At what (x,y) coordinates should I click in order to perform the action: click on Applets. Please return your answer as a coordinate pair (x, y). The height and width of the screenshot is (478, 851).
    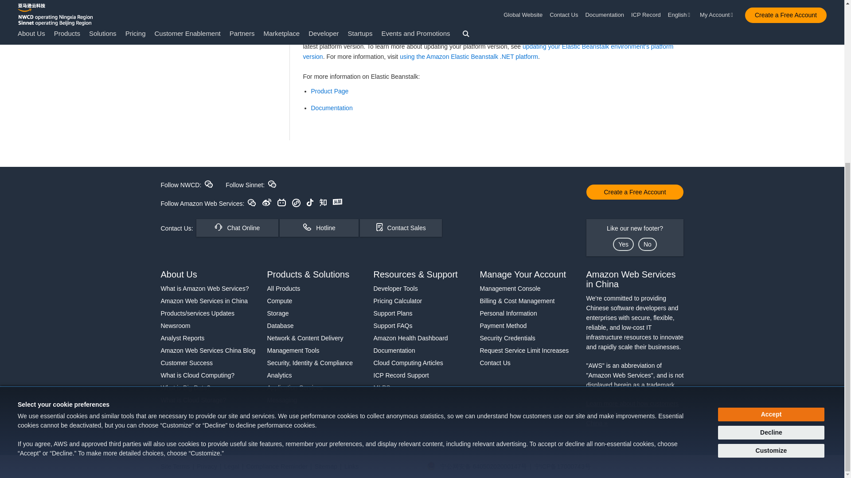
    Looking at the image, I should click on (296, 203).